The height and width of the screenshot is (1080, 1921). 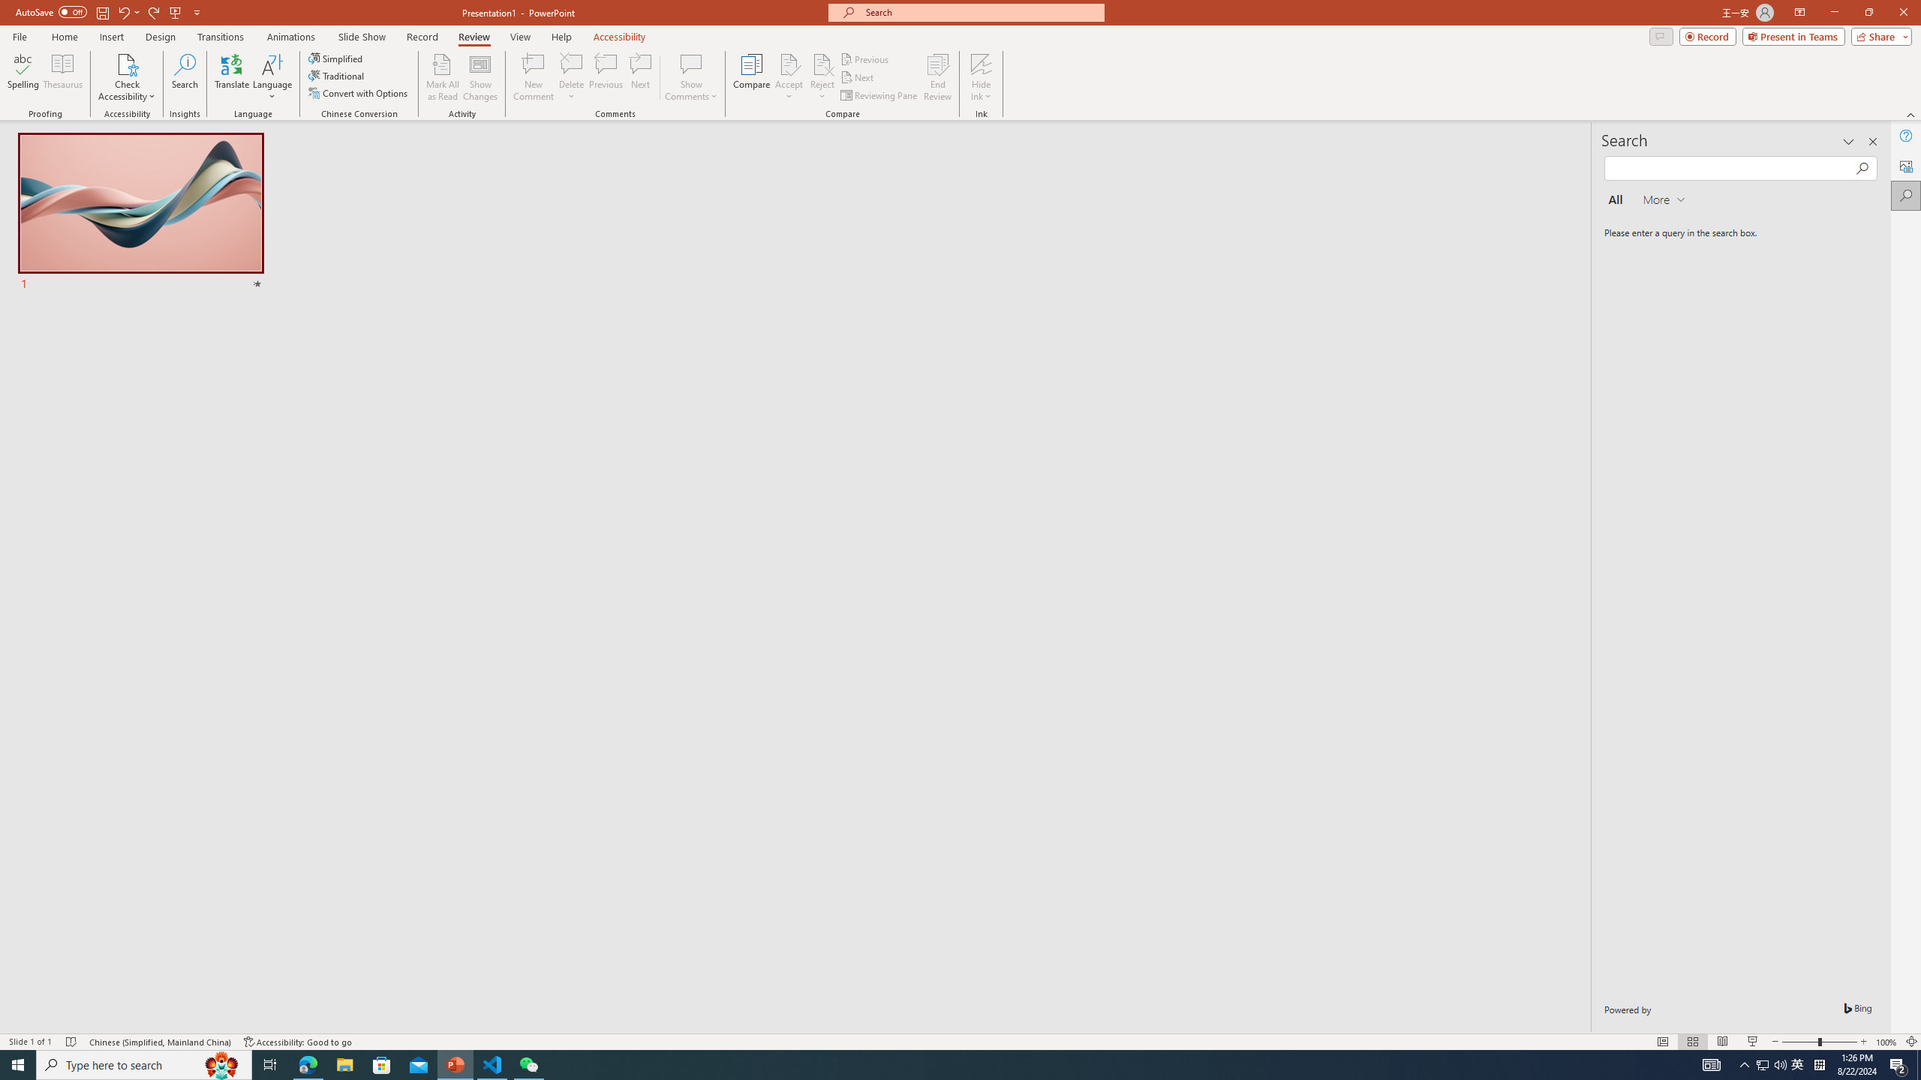 I want to click on Slide, so click(x=141, y=213).